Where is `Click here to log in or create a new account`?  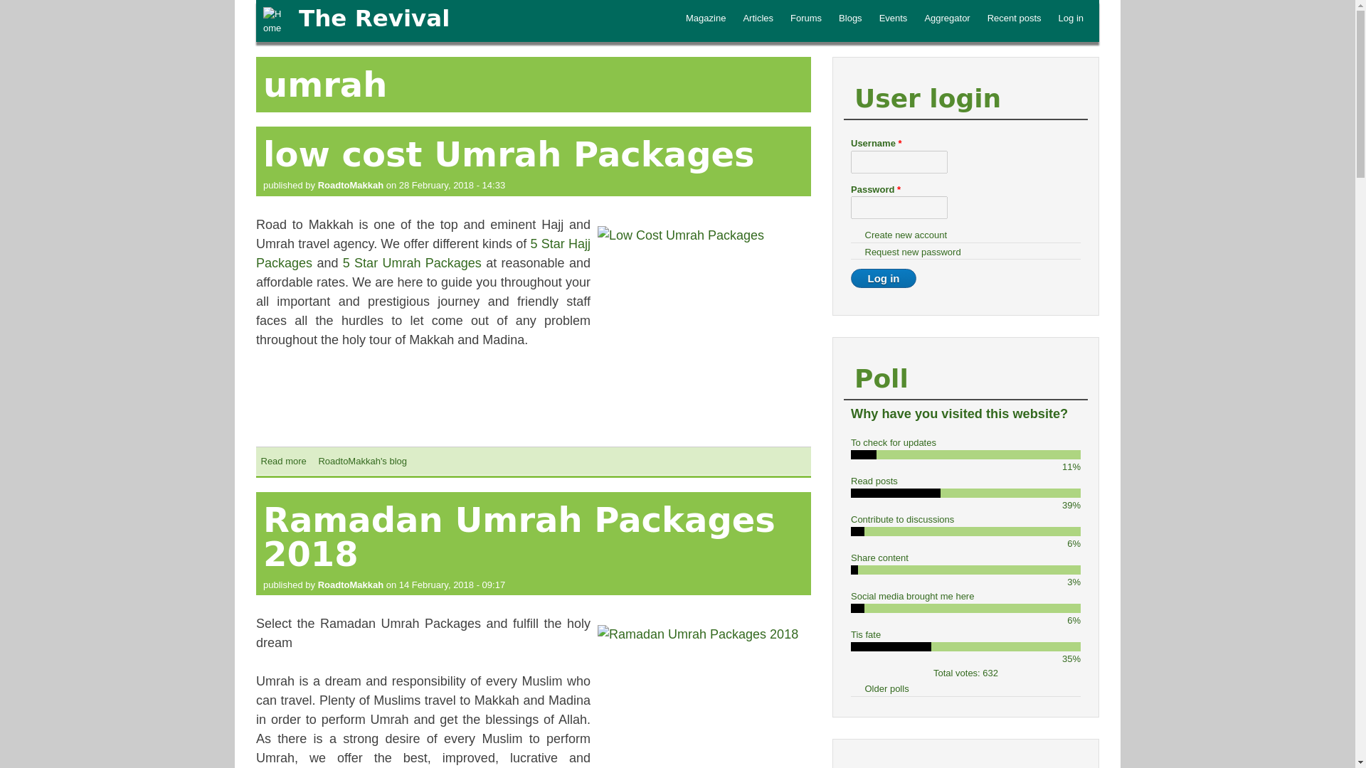
Click here to log in or create a new account is located at coordinates (1071, 18).